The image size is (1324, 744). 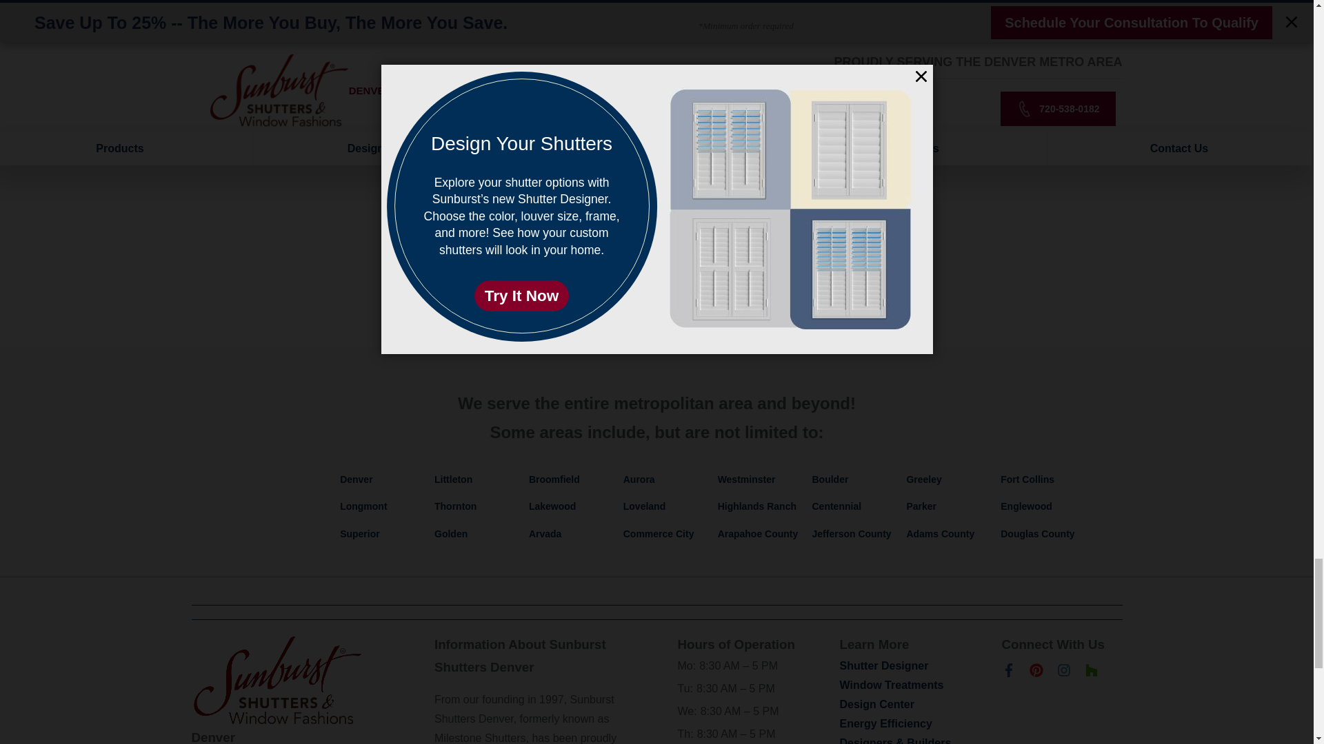 What do you see at coordinates (428, 179) in the screenshot?
I see `on` at bounding box center [428, 179].